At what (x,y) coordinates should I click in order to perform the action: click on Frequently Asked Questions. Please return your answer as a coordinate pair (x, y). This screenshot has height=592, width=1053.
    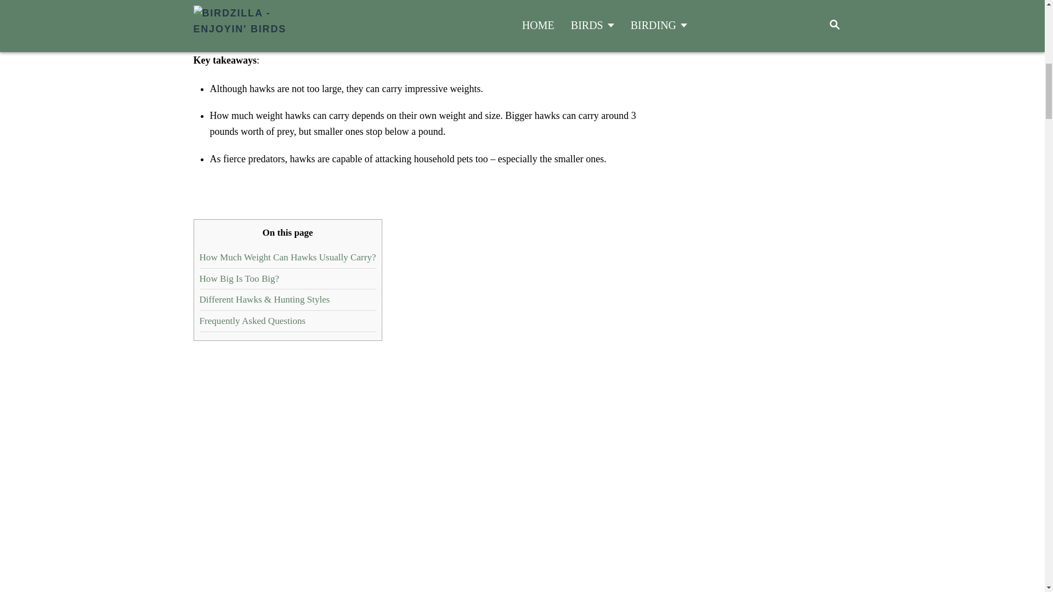
    Looking at the image, I should click on (253, 321).